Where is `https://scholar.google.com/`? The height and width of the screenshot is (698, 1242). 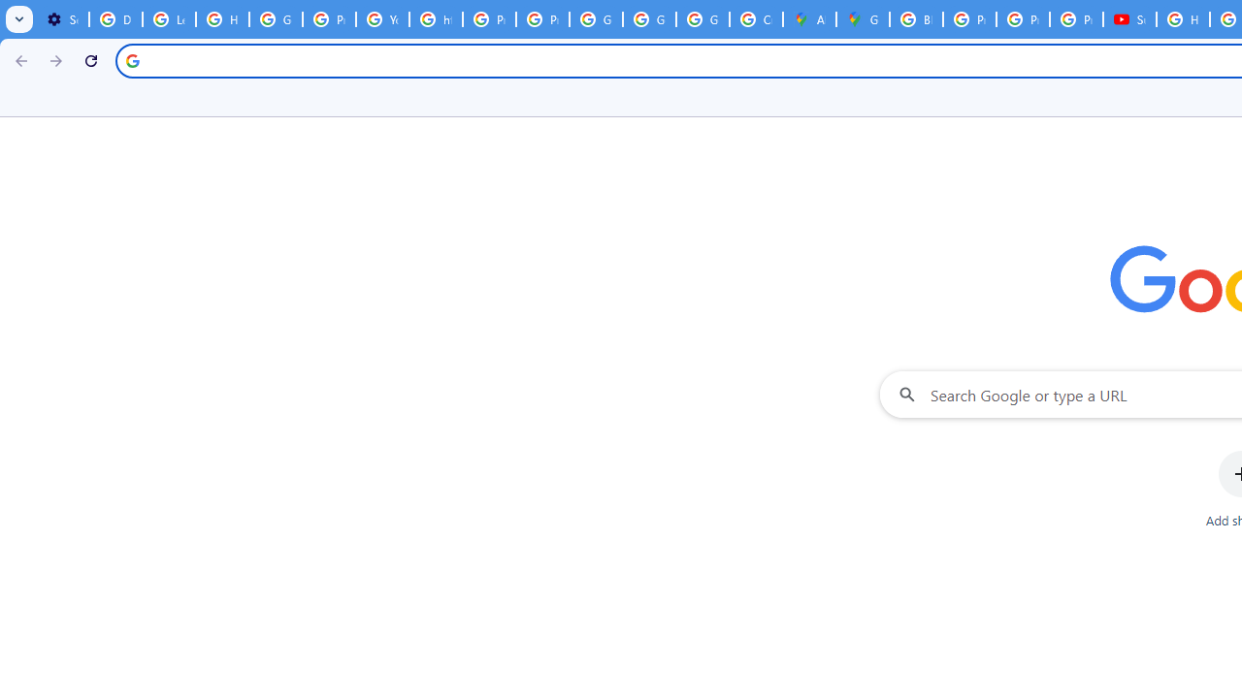 https://scholar.google.com/ is located at coordinates (437, 19).